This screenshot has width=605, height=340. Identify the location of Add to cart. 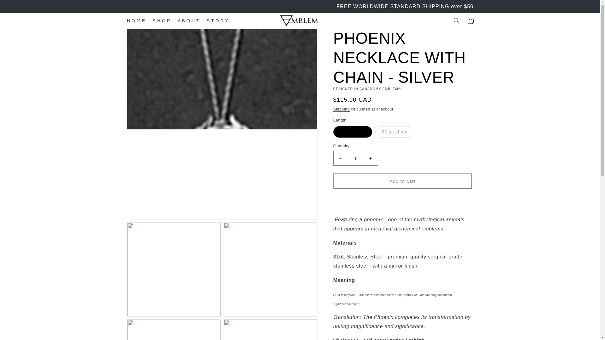
(402, 181).